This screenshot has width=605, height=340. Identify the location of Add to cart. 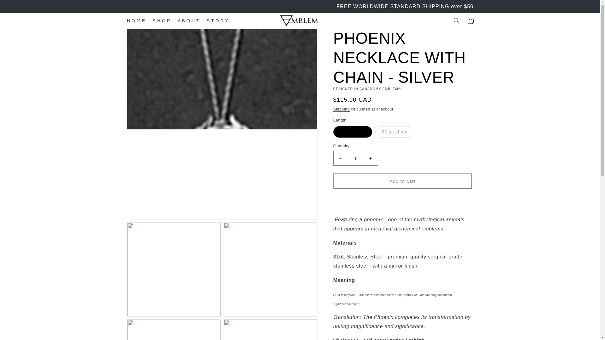
(402, 181).